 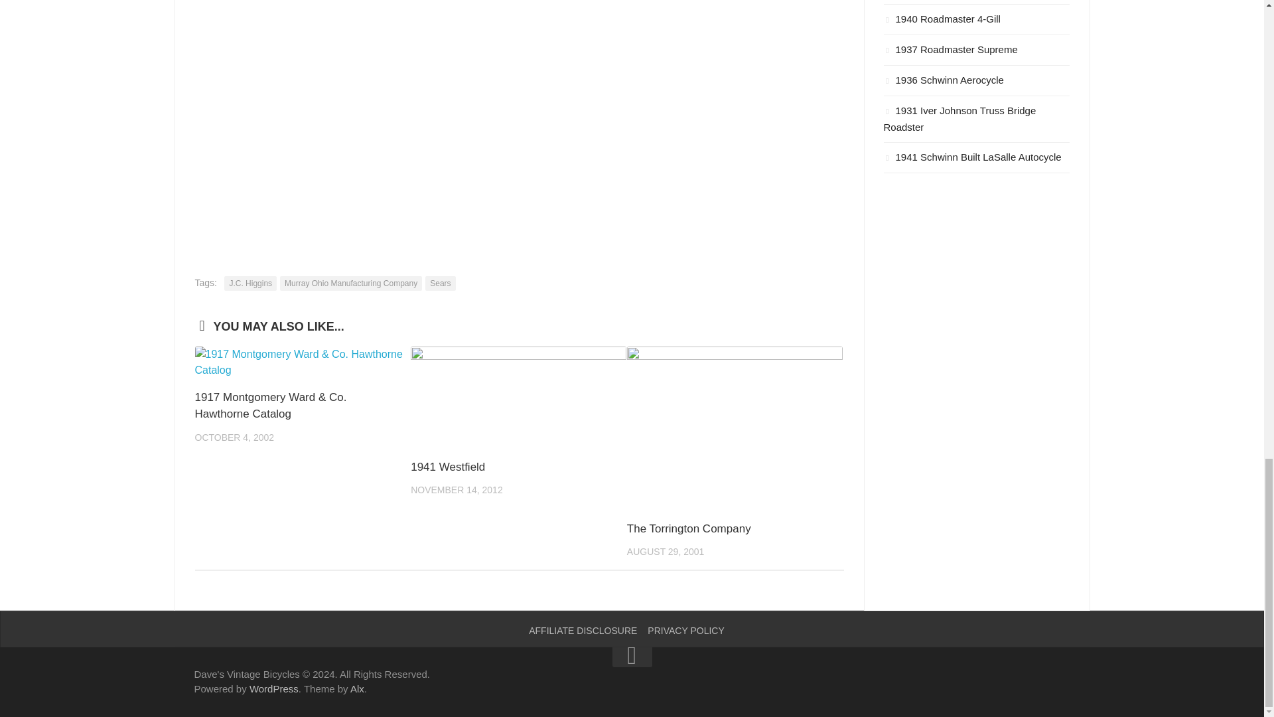 I want to click on Sears, so click(x=440, y=283).